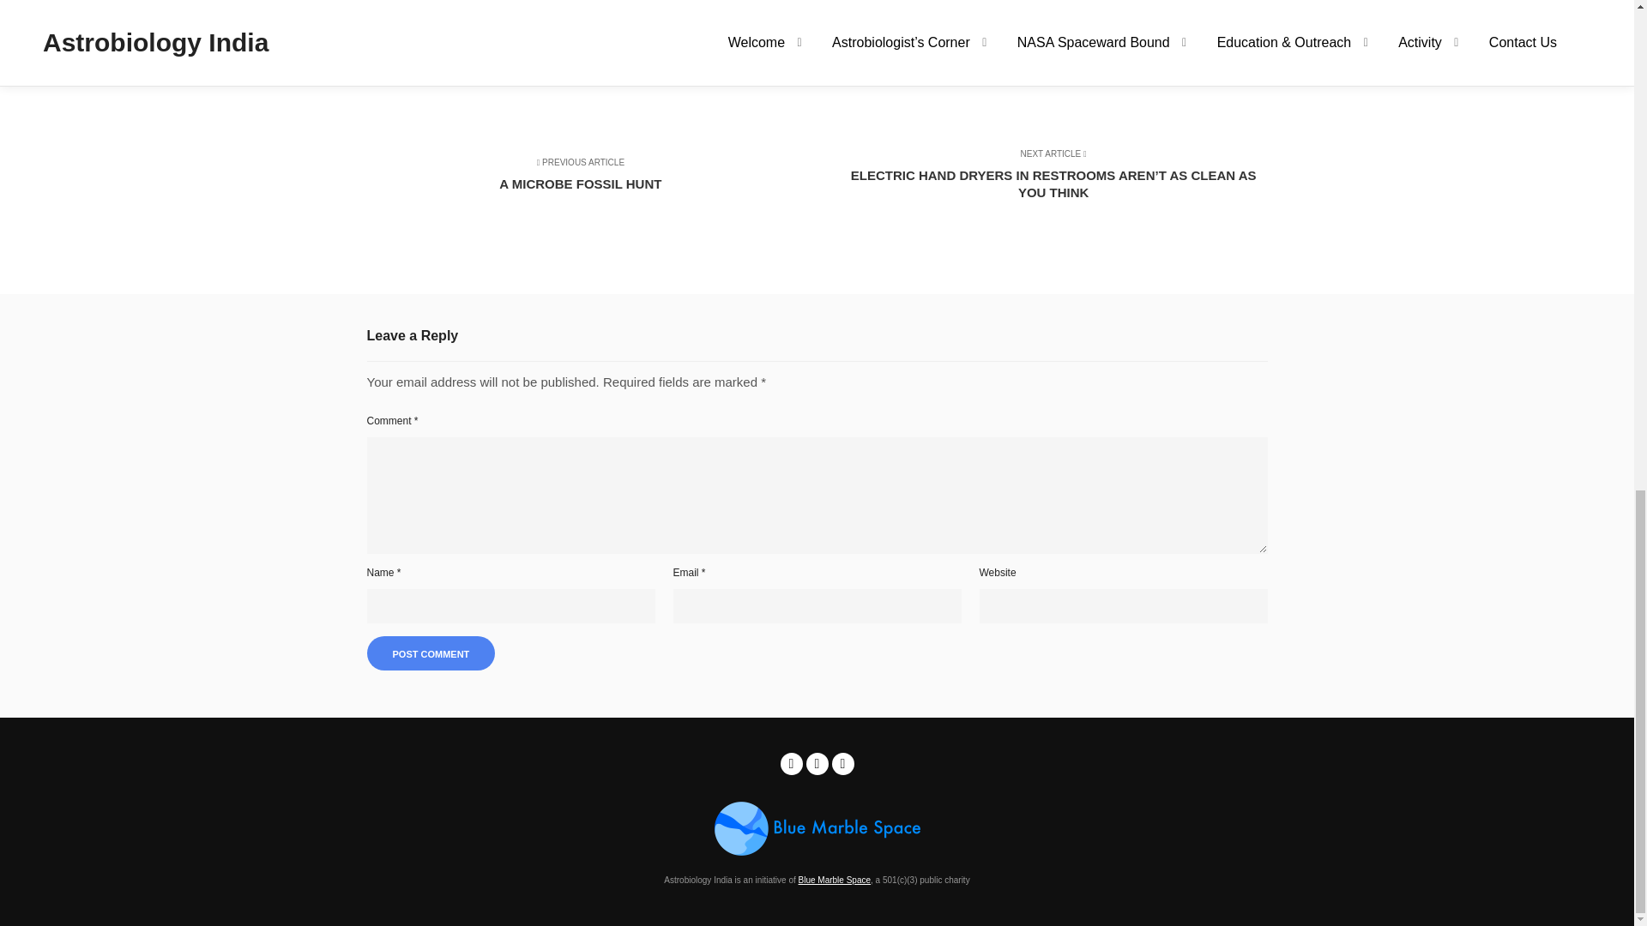  I want to click on Facebook, so click(792, 763).